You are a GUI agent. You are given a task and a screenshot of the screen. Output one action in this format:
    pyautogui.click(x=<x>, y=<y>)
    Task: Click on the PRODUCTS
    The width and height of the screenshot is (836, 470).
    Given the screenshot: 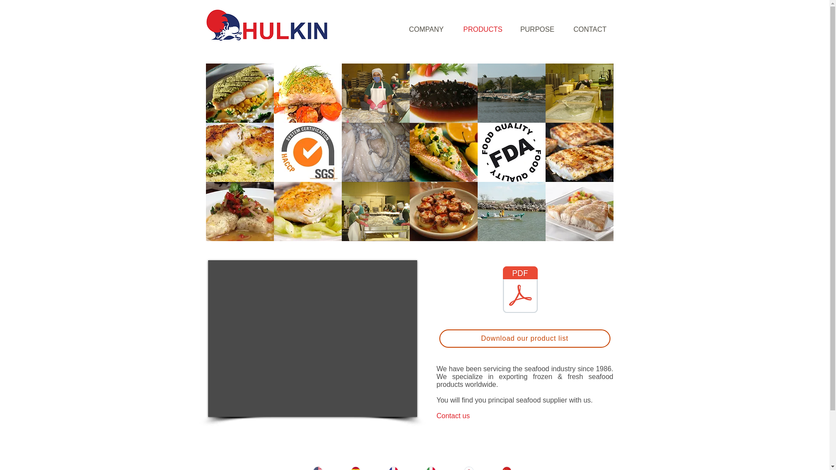 What is the action you would take?
    pyautogui.click(x=482, y=29)
    